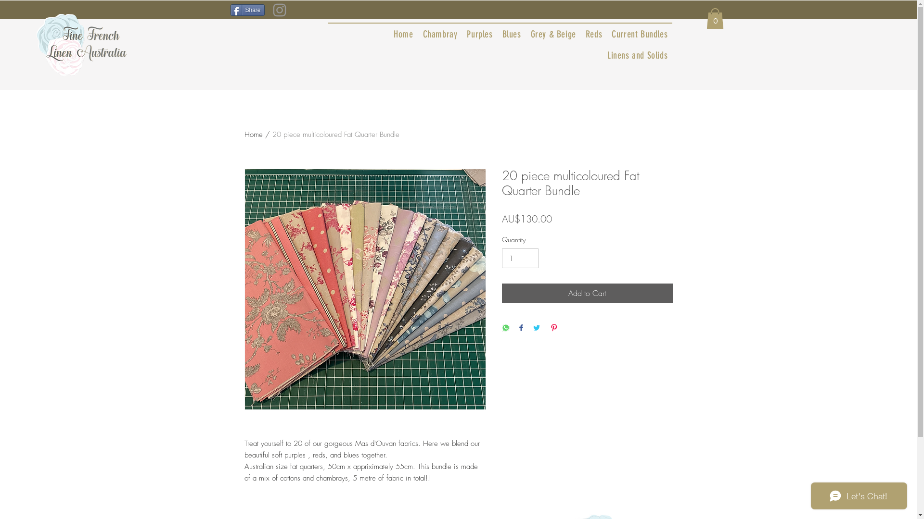 The width and height of the screenshot is (924, 519). Describe the element at coordinates (336, 135) in the screenshot. I see `20 piece multicoloured Fat Quarter Bundle` at that location.